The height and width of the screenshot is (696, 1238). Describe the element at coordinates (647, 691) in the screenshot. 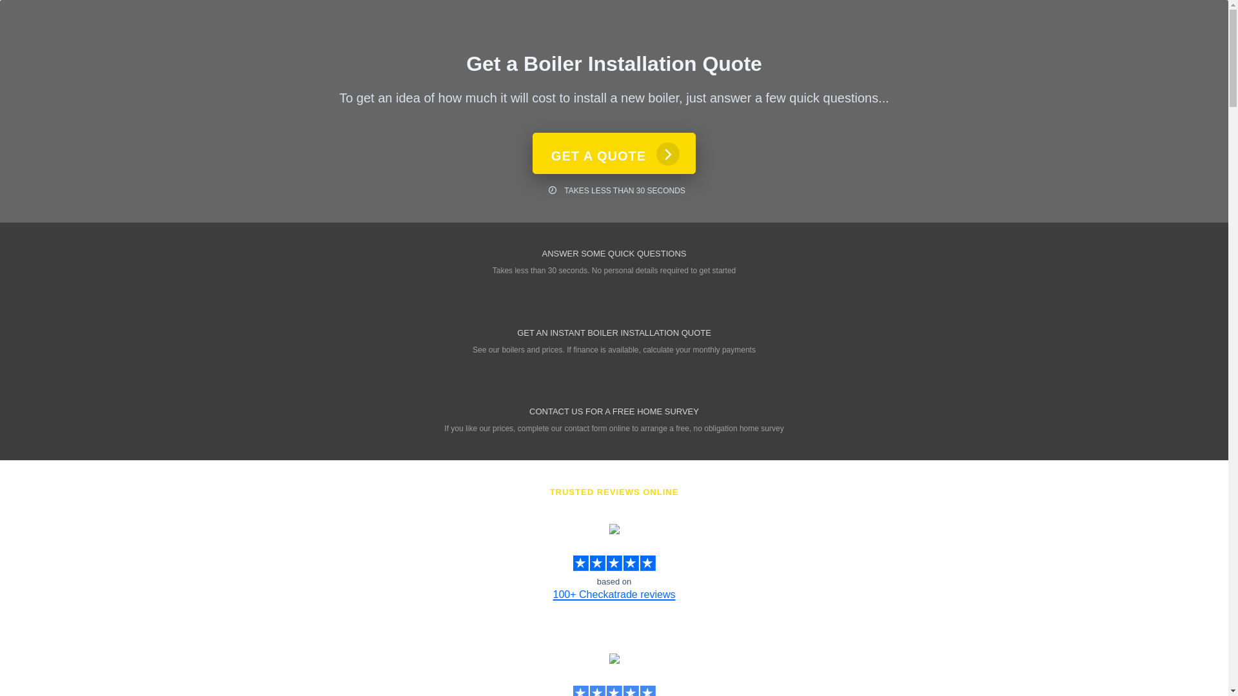

I see `Star` at that location.